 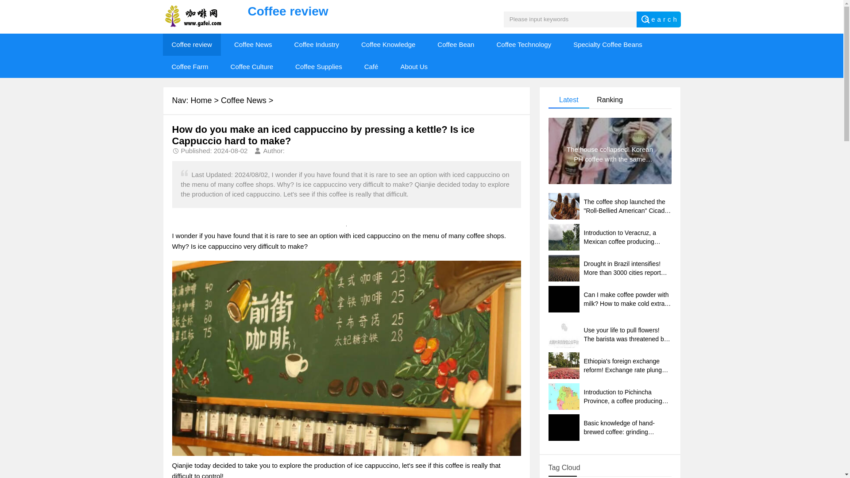 What do you see at coordinates (333, 12) in the screenshot?
I see `Coffee review` at bounding box center [333, 12].